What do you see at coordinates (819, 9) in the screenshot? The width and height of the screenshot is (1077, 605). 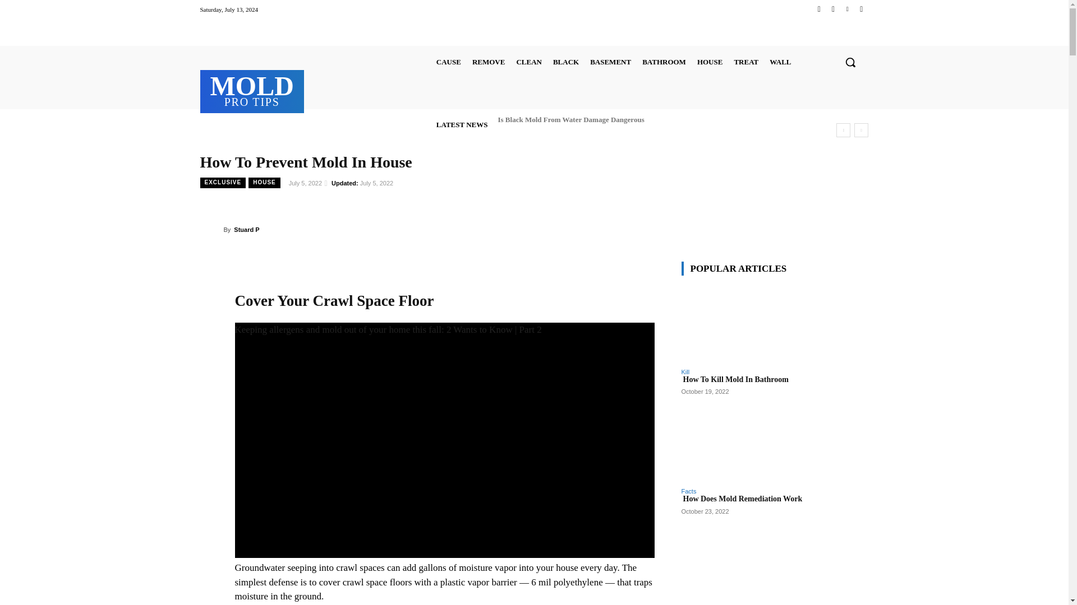 I see `Facebook` at bounding box center [819, 9].